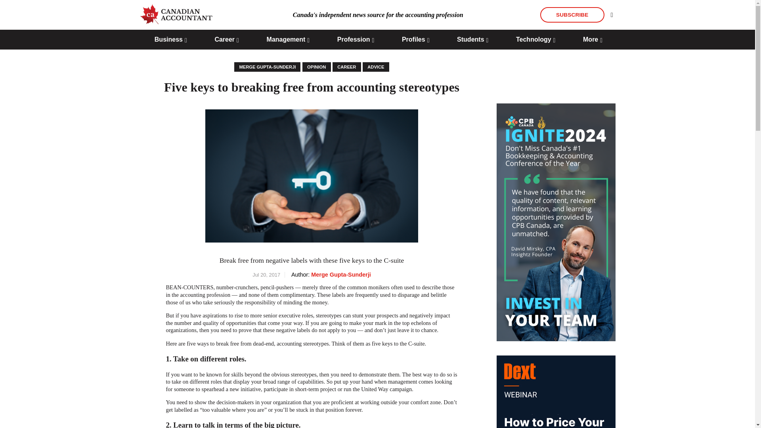  I want to click on Dext Pricing 2024 On Demand Webinar, so click(555, 392).